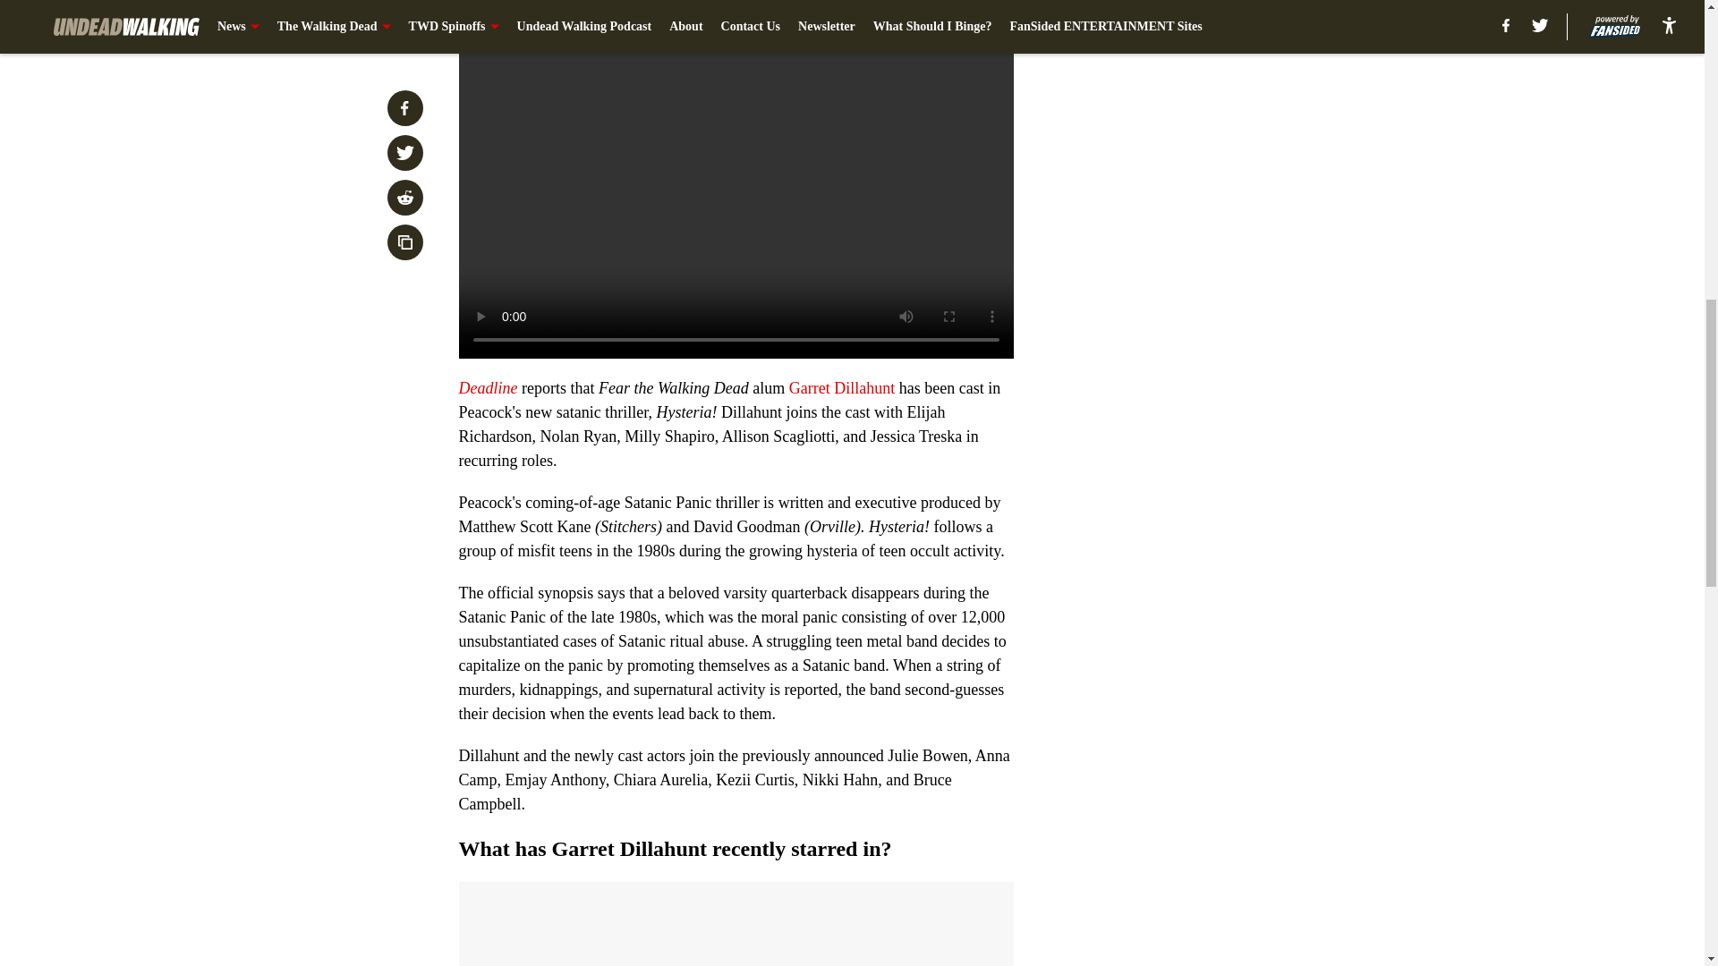 The image size is (1718, 966). What do you see at coordinates (489, 388) in the screenshot?
I see `Deadline` at bounding box center [489, 388].